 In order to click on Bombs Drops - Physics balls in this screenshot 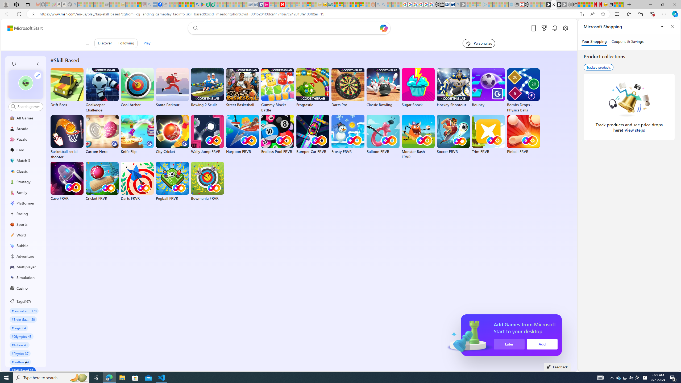, I will do `click(524, 90)`.